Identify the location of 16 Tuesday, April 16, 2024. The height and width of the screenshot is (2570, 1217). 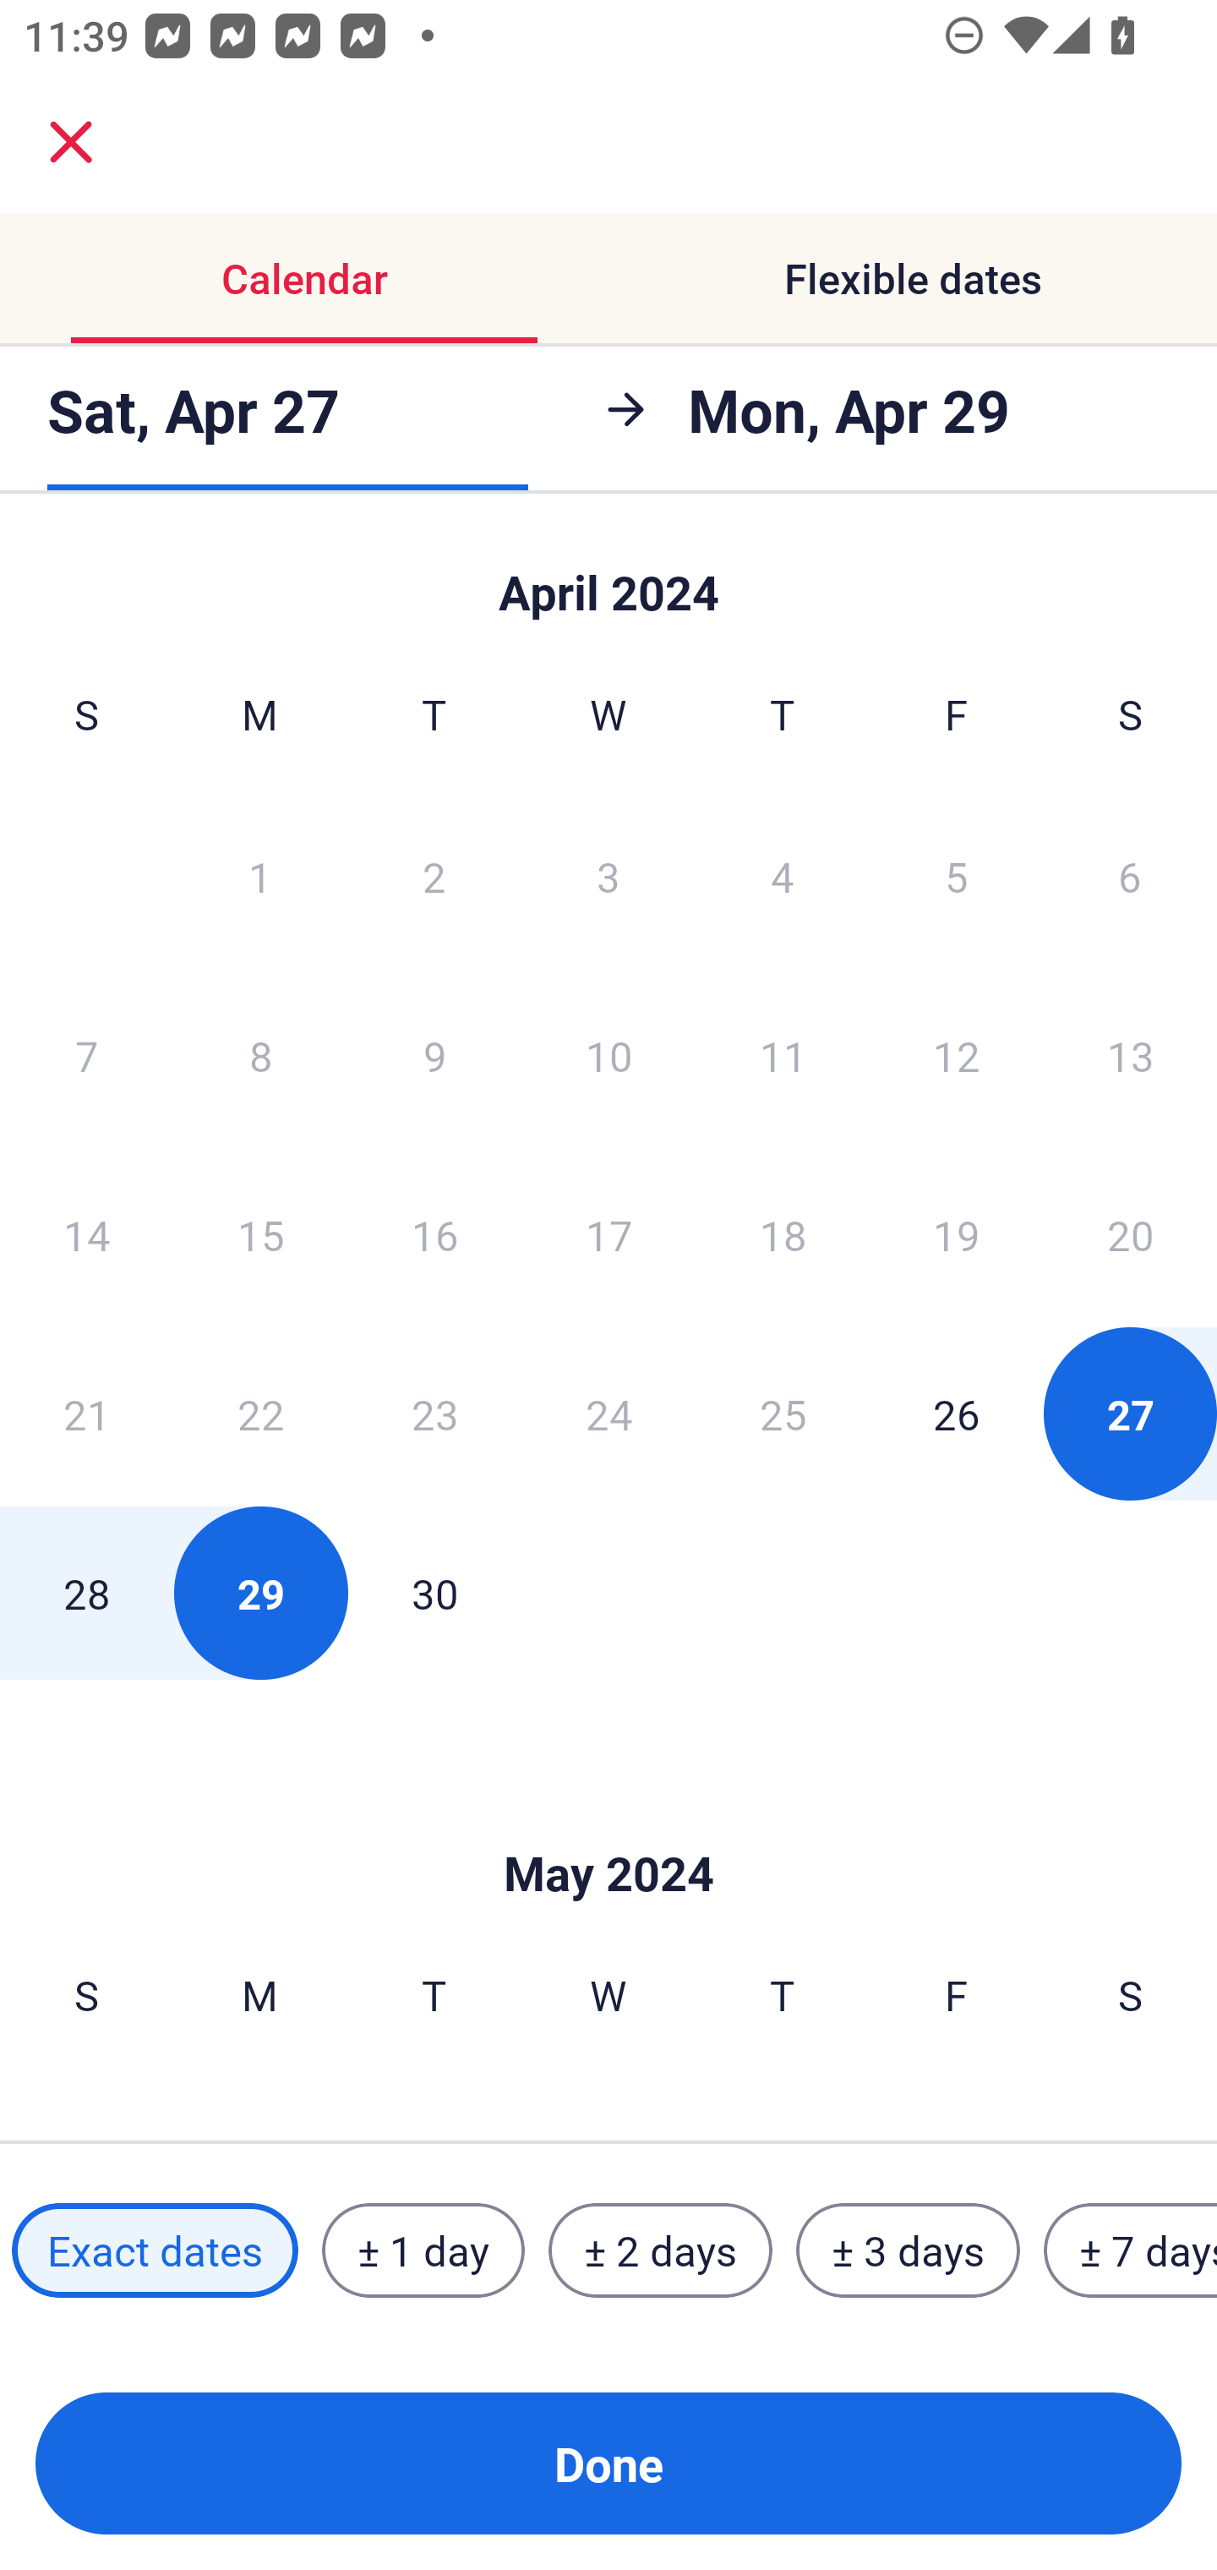
(434, 1234).